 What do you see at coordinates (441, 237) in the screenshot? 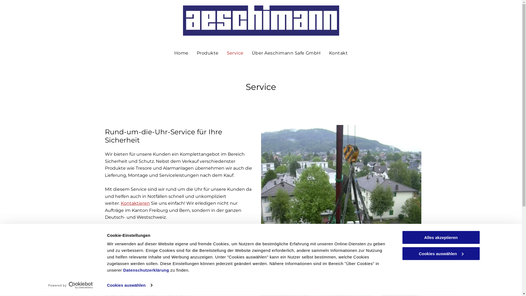
I see `Alles akzeptieren` at bounding box center [441, 237].